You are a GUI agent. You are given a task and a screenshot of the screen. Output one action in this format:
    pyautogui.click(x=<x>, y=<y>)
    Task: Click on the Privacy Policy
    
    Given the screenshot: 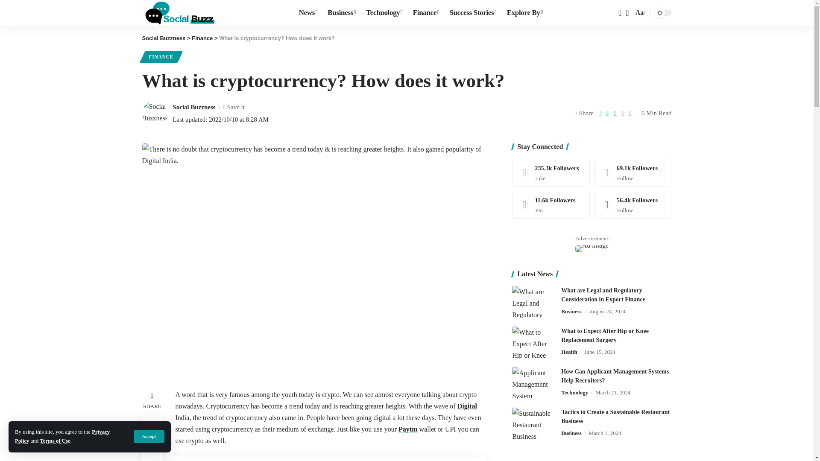 What is the action you would take?
    pyautogui.click(x=62, y=436)
    